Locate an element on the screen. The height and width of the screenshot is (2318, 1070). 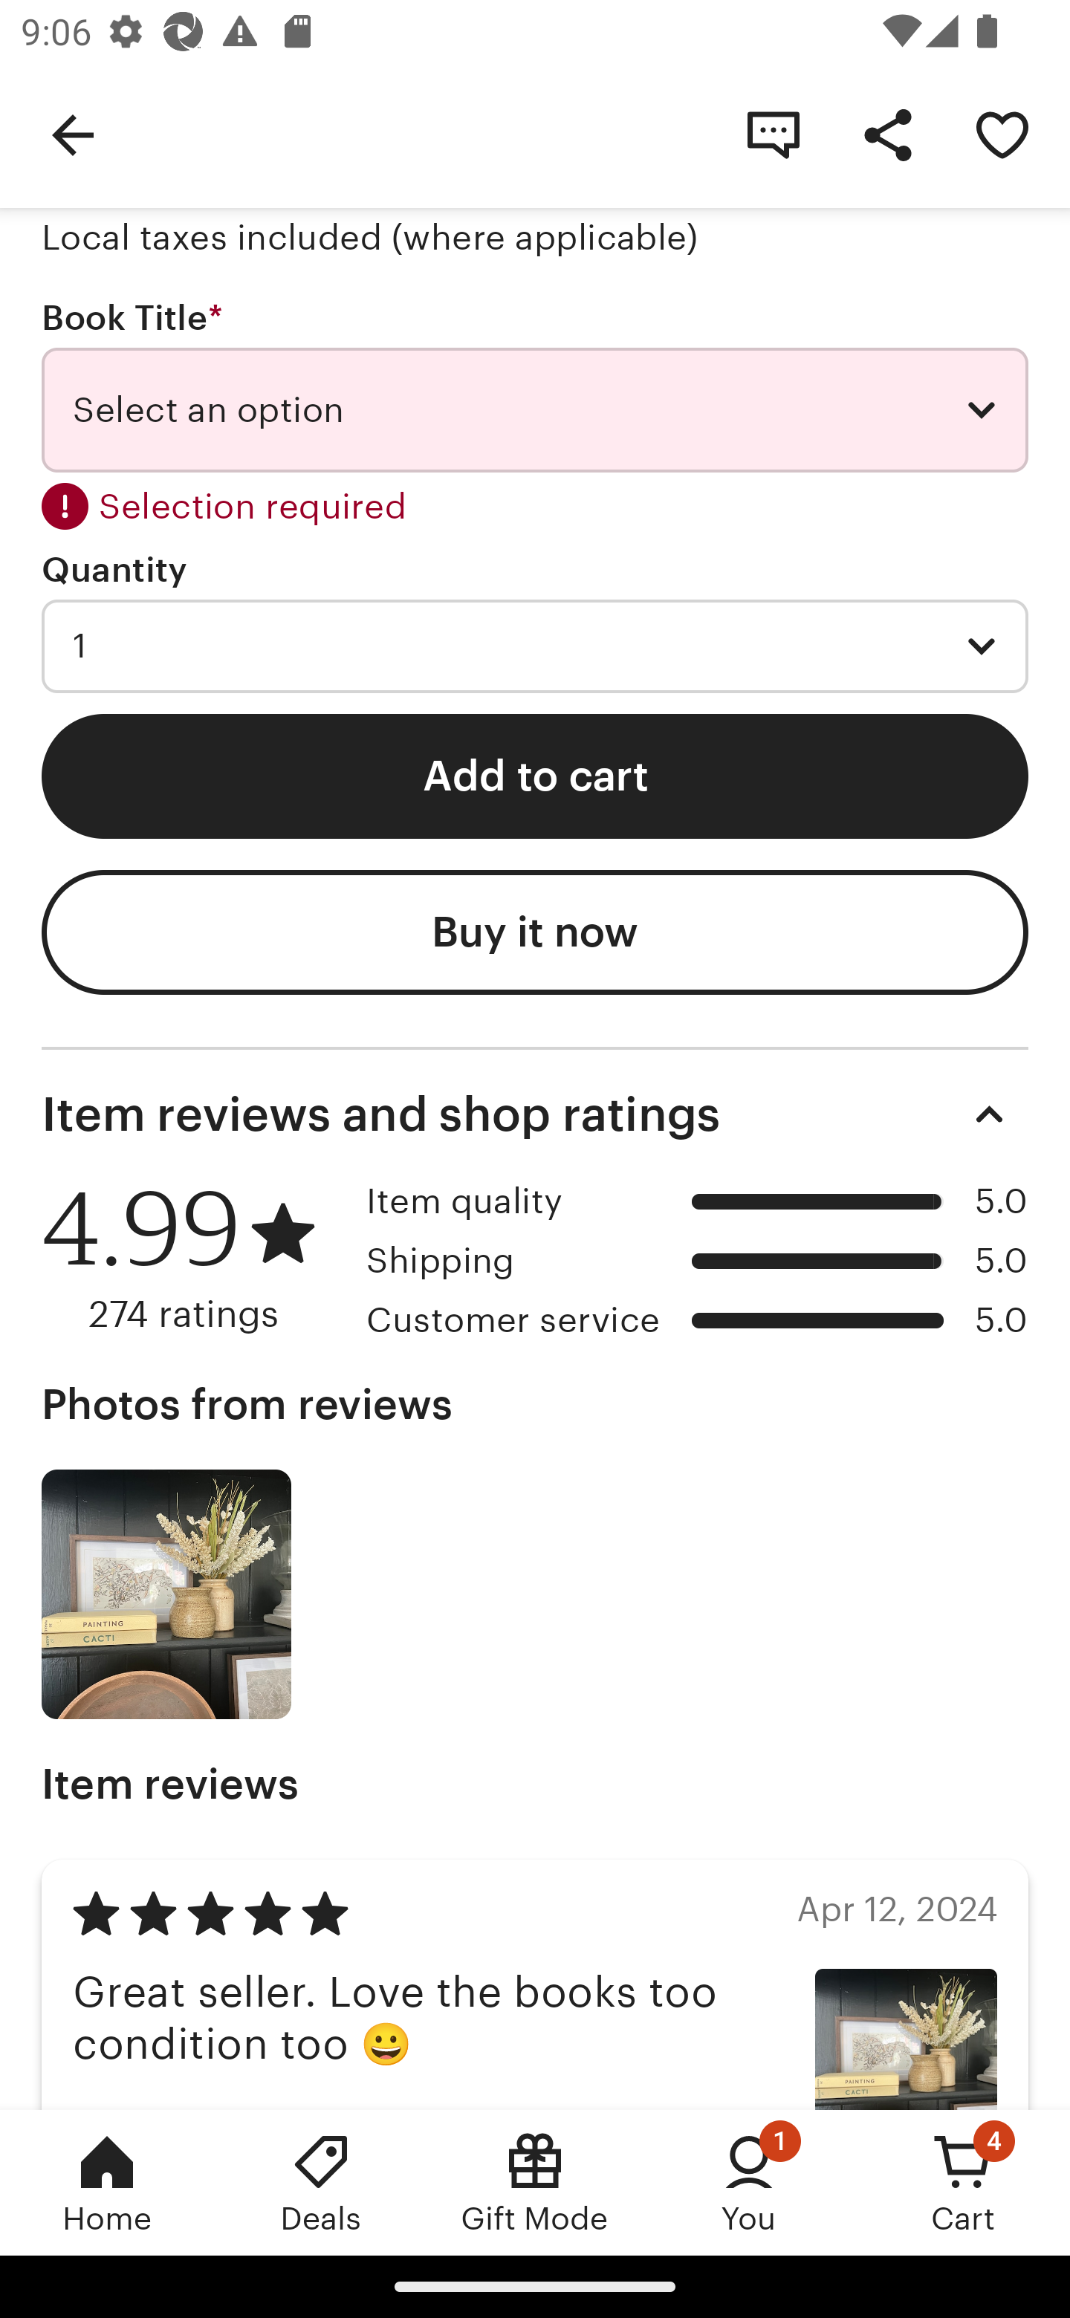
1 is located at coordinates (535, 646).